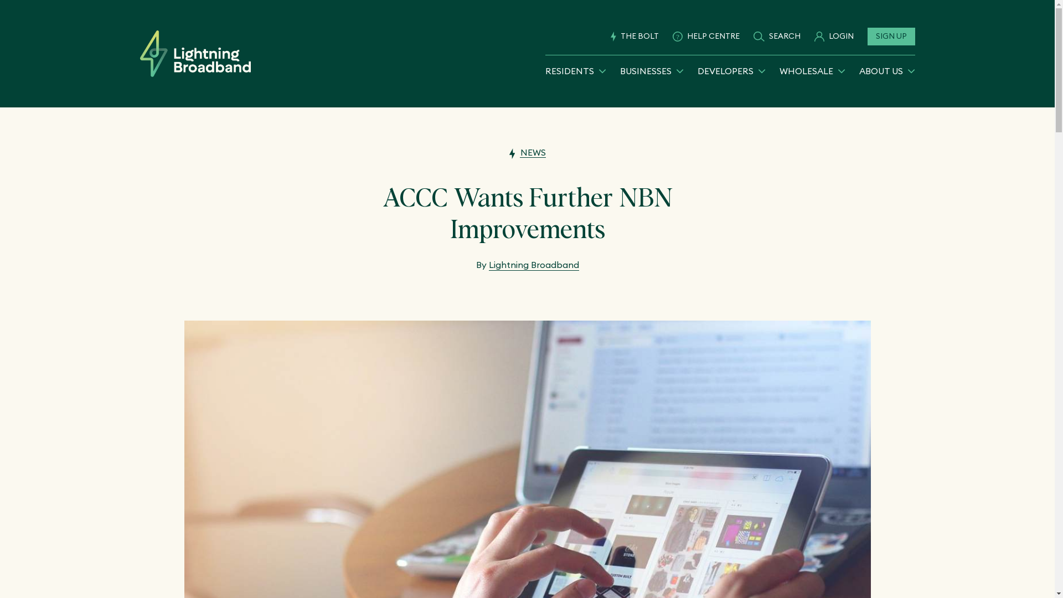 This screenshot has width=1063, height=598. I want to click on ABOUT US, so click(887, 71).